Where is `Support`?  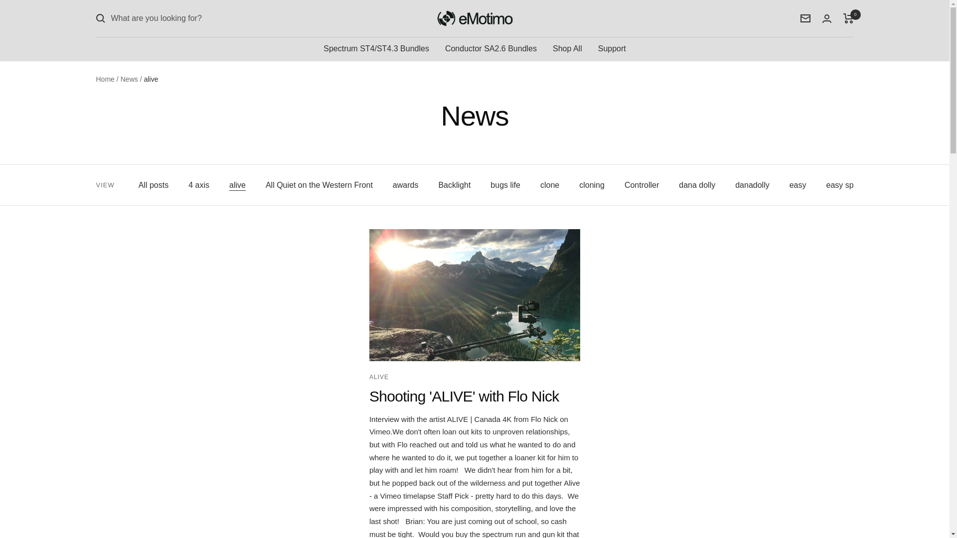 Support is located at coordinates (612, 49).